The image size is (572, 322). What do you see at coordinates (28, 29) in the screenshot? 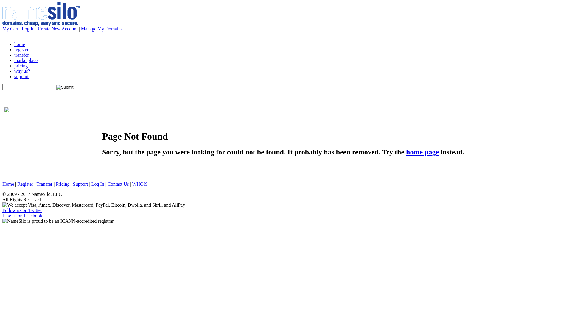
I see `Log In` at bounding box center [28, 29].